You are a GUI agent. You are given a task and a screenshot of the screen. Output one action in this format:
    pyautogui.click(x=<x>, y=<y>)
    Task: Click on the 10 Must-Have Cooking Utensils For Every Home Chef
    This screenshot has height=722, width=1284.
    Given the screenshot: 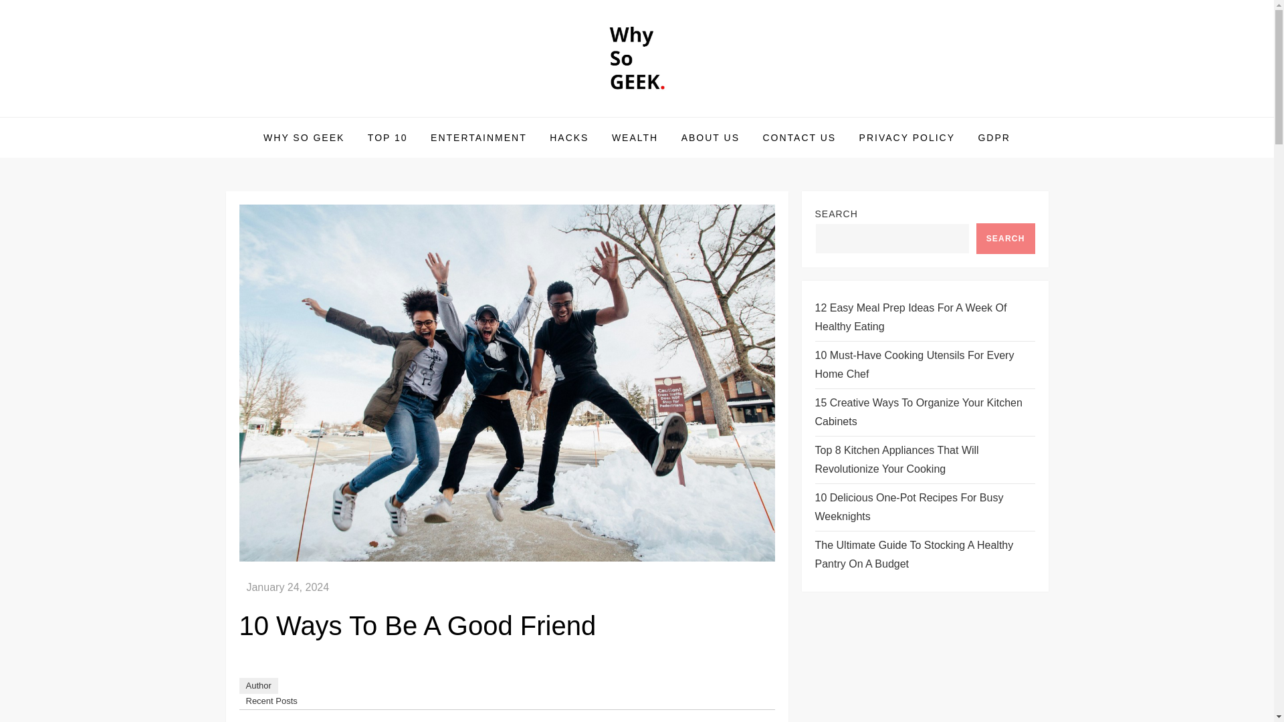 What is the action you would take?
    pyautogui.click(x=924, y=365)
    